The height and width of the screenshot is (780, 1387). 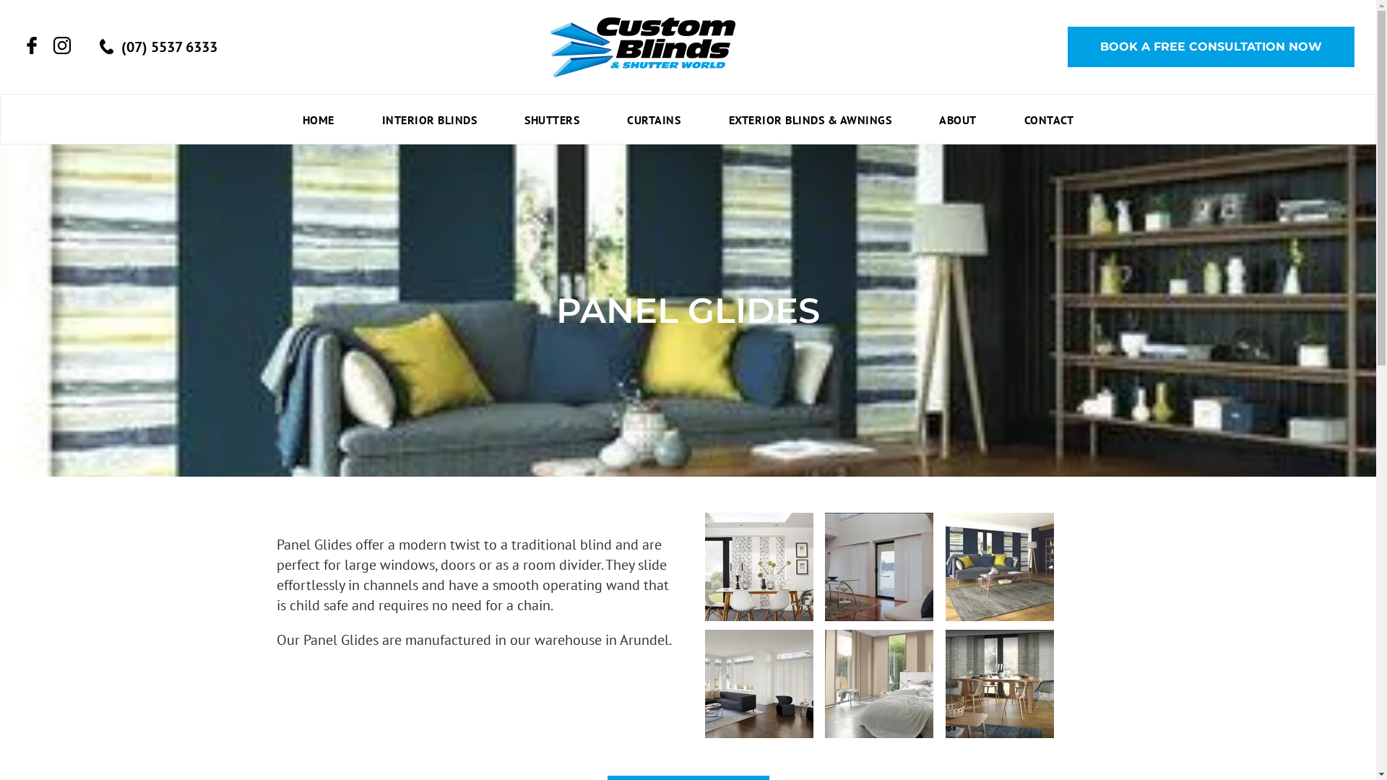 I want to click on ABOUT, so click(x=958, y=119).